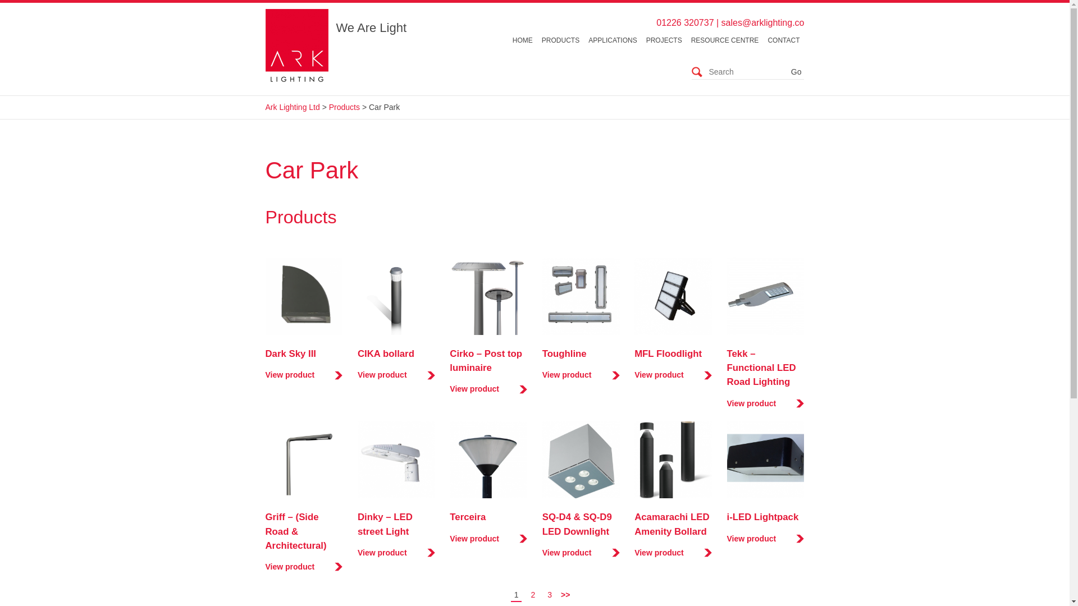  What do you see at coordinates (488, 389) in the screenshot?
I see `View product` at bounding box center [488, 389].